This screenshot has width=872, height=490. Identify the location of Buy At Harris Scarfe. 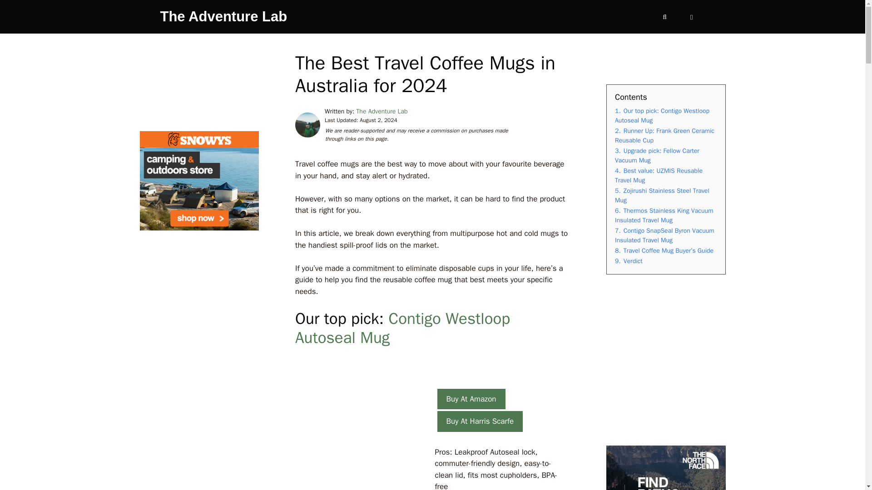
(480, 421).